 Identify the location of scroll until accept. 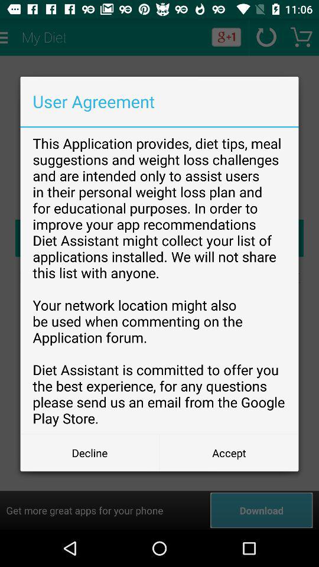
(229, 452).